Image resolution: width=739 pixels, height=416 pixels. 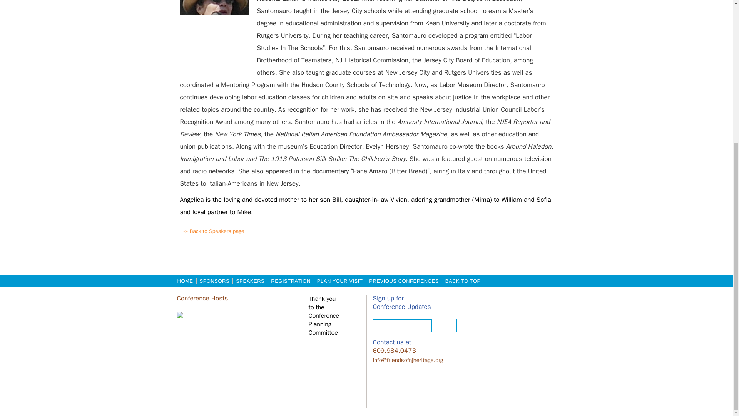 I want to click on Back to Speakers page, so click(x=214, y=232).